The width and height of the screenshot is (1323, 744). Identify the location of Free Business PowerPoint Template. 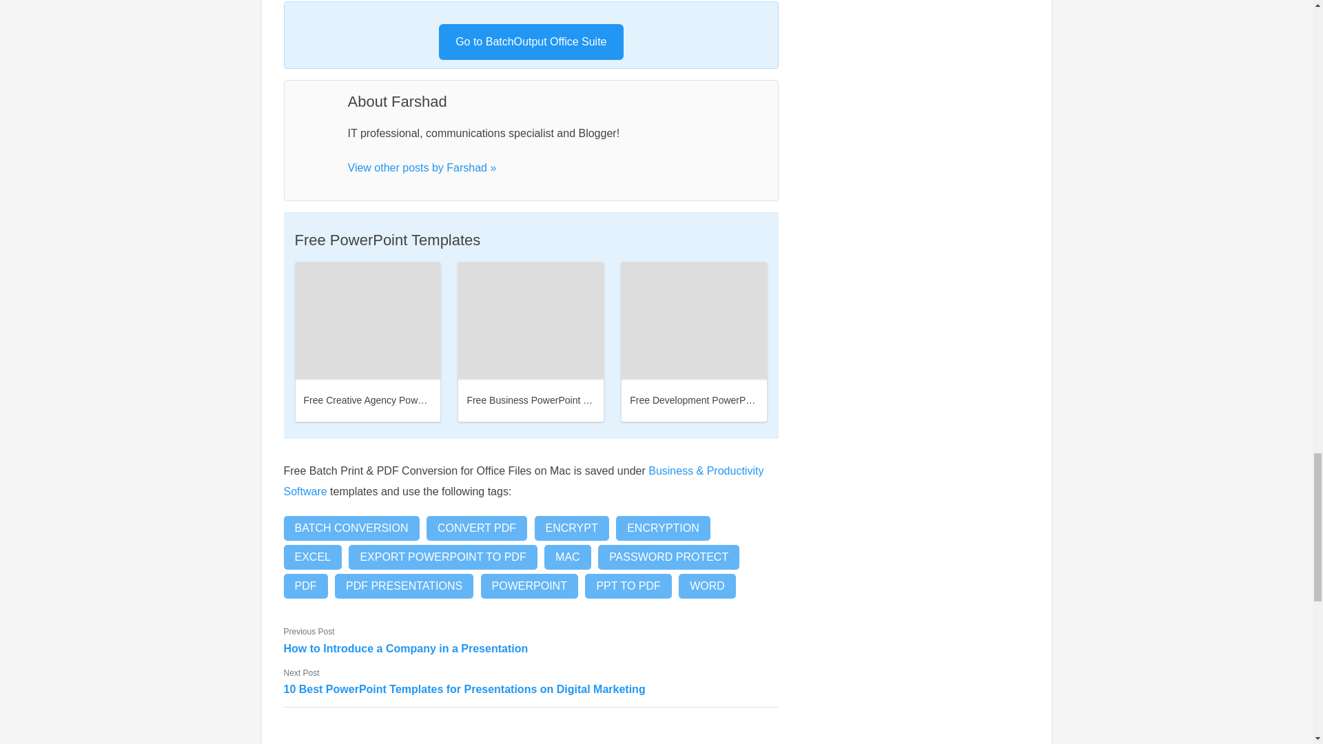
(544, 400).